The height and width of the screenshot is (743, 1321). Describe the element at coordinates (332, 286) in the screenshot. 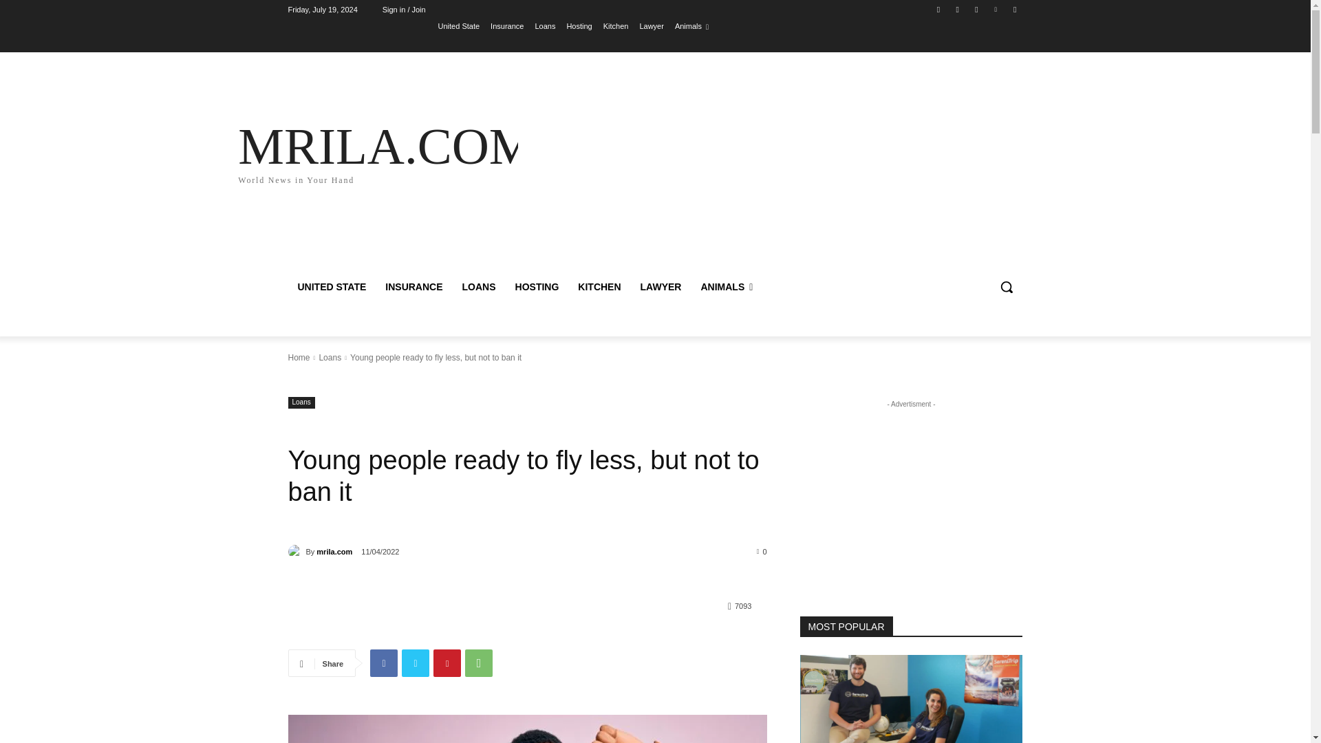

I see `UNITED STATE` at that location.